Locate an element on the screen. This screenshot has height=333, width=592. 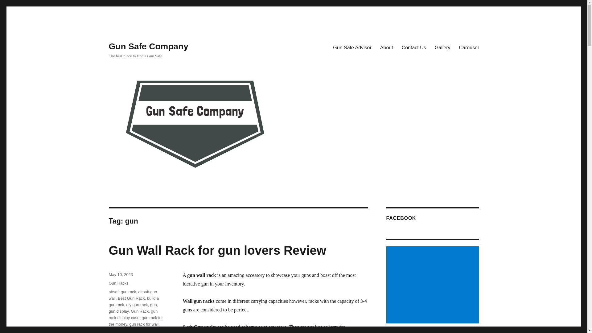
Best Gun Rack is located at coordinates (131, 298).